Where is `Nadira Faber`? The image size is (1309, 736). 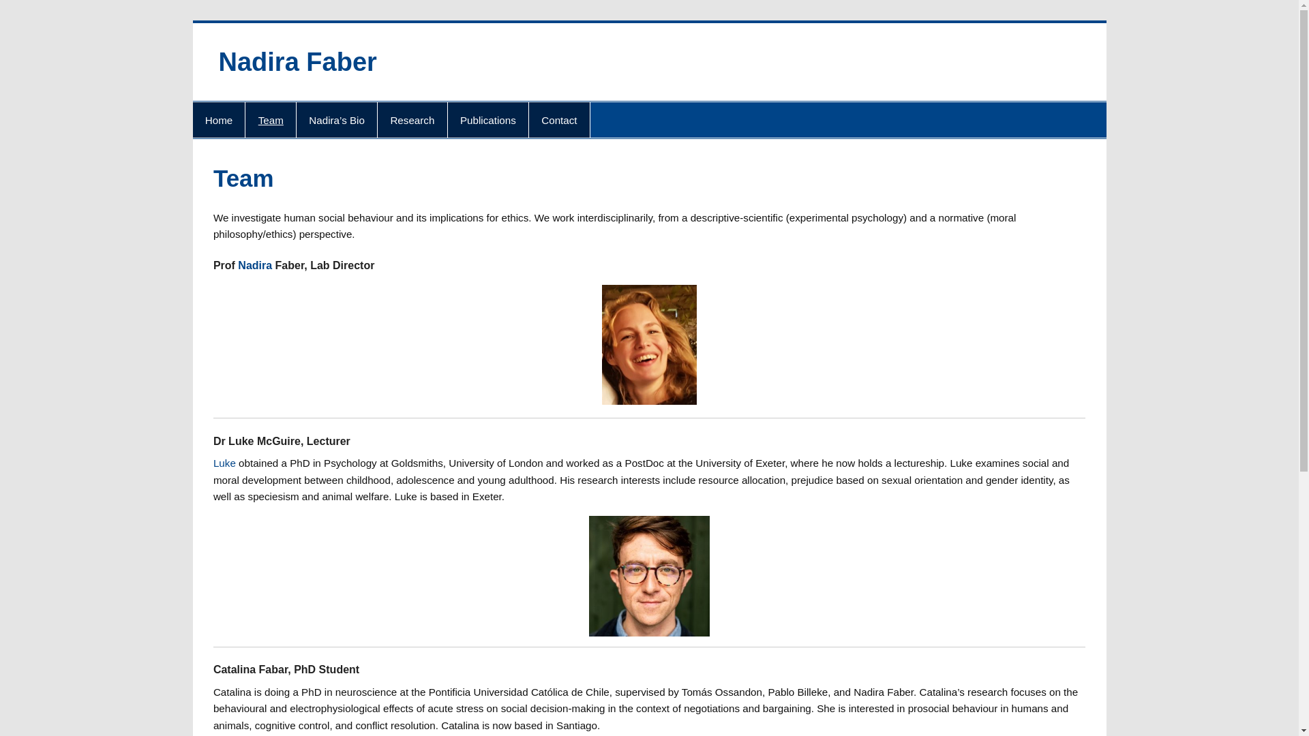
Nadira Faber is located at coordinates (297, 62).